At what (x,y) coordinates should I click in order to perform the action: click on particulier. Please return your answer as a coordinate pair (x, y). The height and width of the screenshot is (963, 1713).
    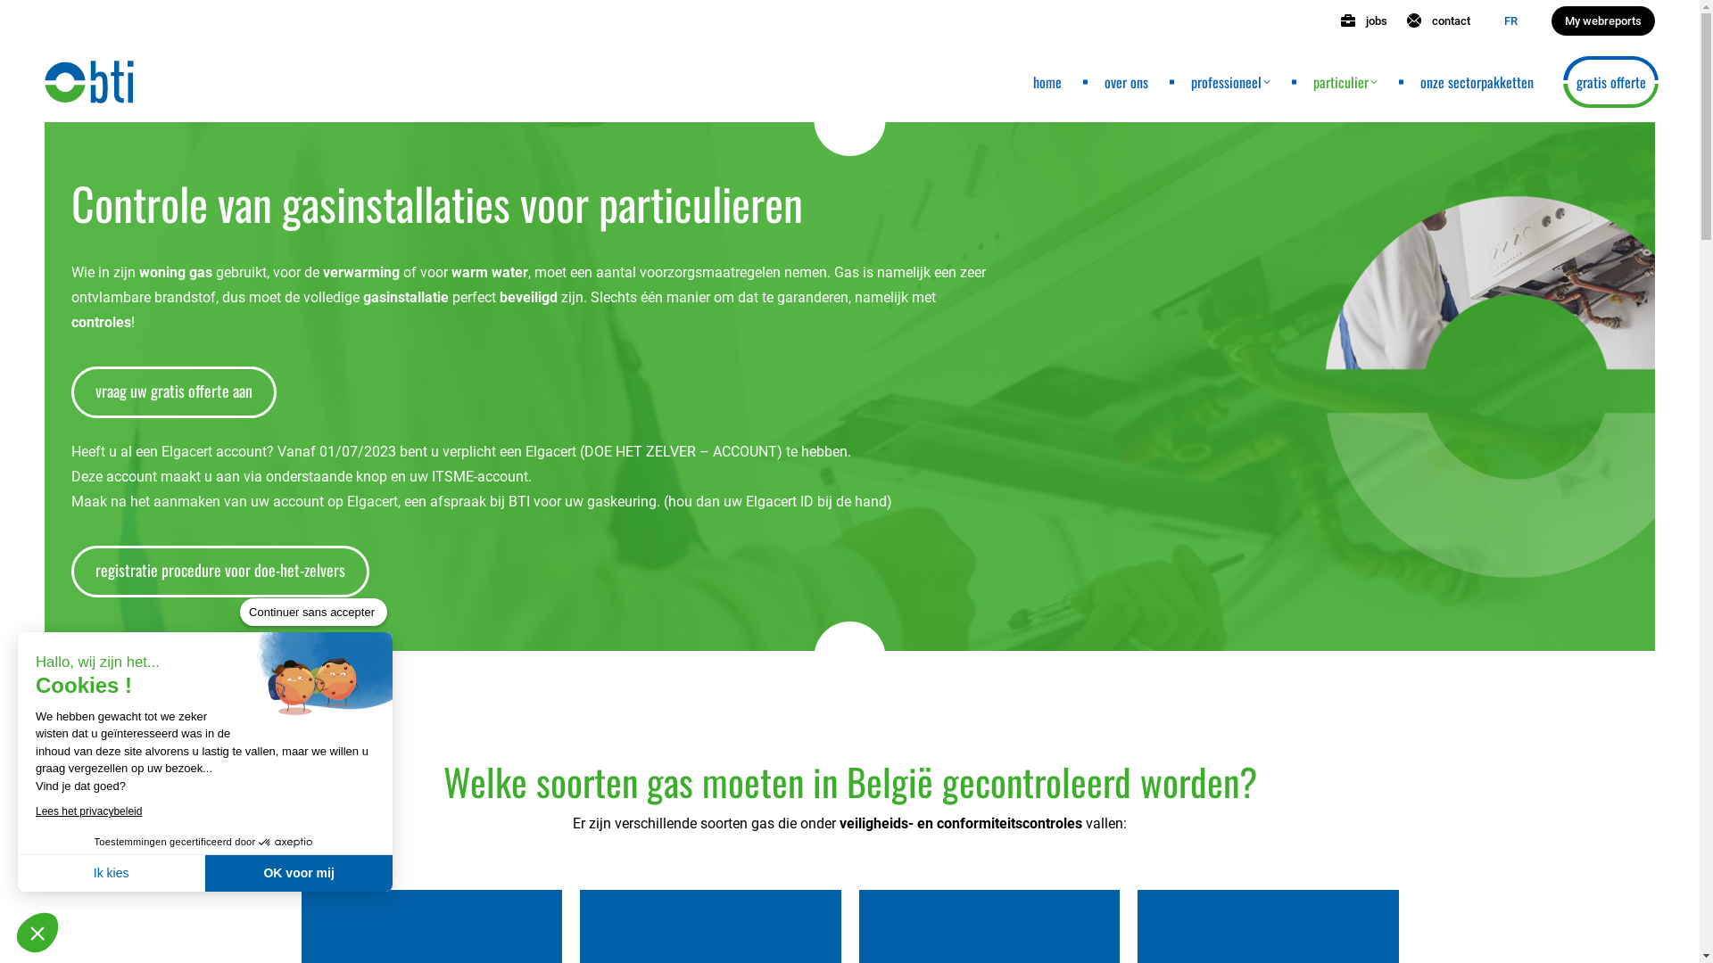
    Looking at the image, I should click on (1345, 82).